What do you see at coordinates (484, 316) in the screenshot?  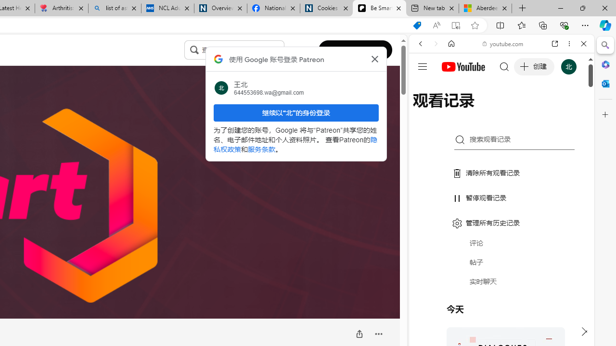 I see `Search videos from youtube.com` at bounding box center [484, 316].